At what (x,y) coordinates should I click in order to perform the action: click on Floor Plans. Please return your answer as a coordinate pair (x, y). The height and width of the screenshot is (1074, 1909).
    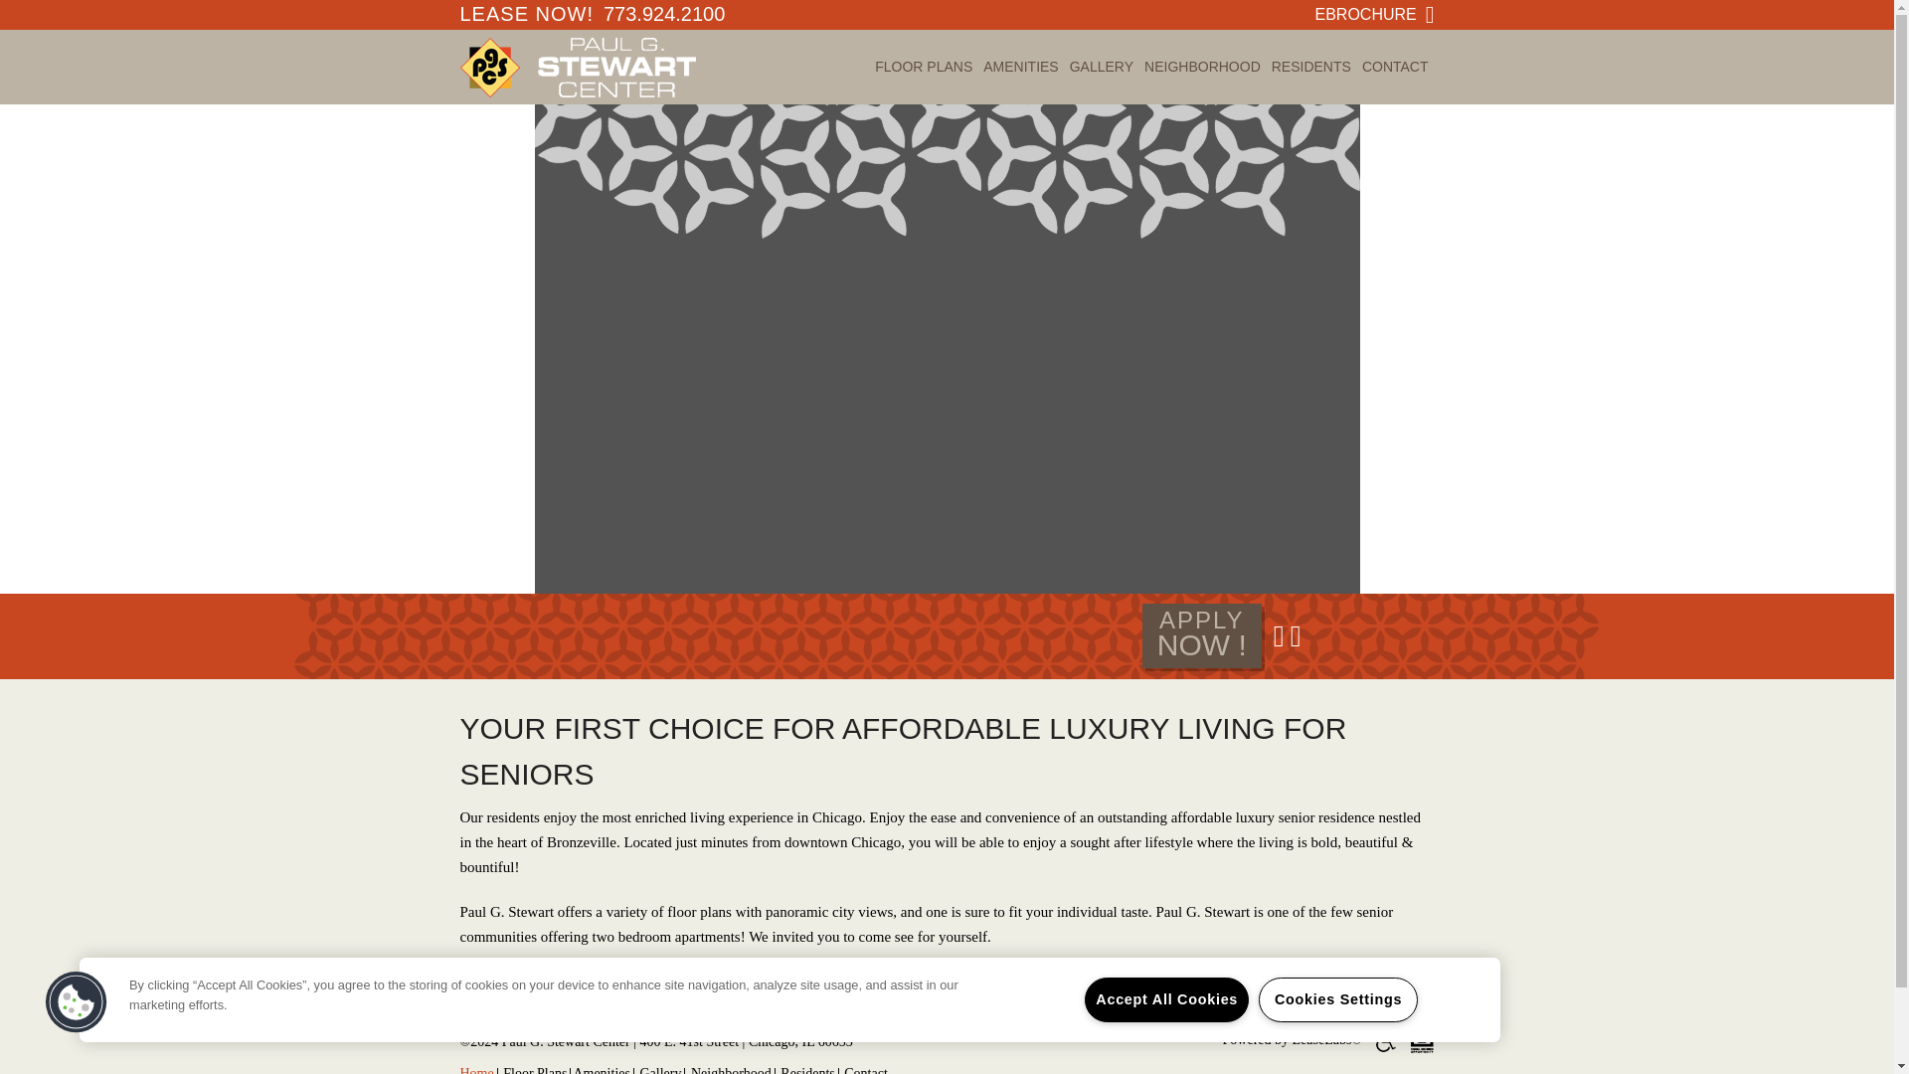
    Looking at the image, I should click on (601, 1070).